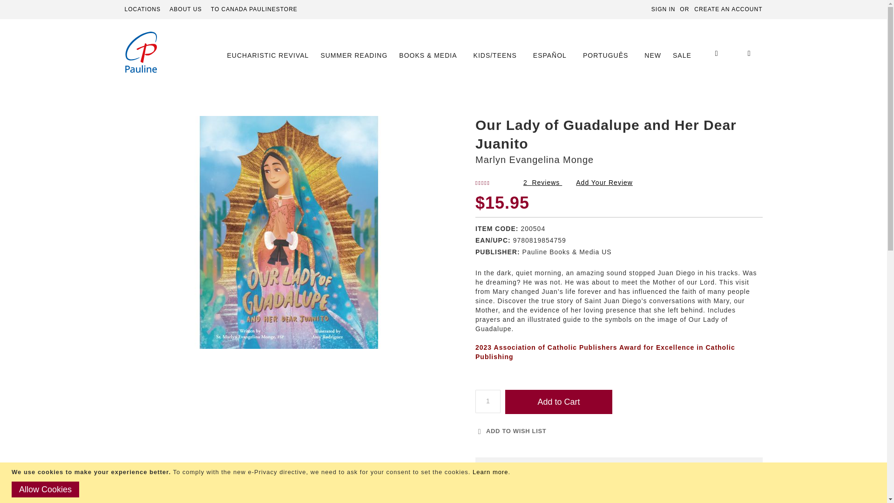  I want to click on Learn more, so click(490, 471).